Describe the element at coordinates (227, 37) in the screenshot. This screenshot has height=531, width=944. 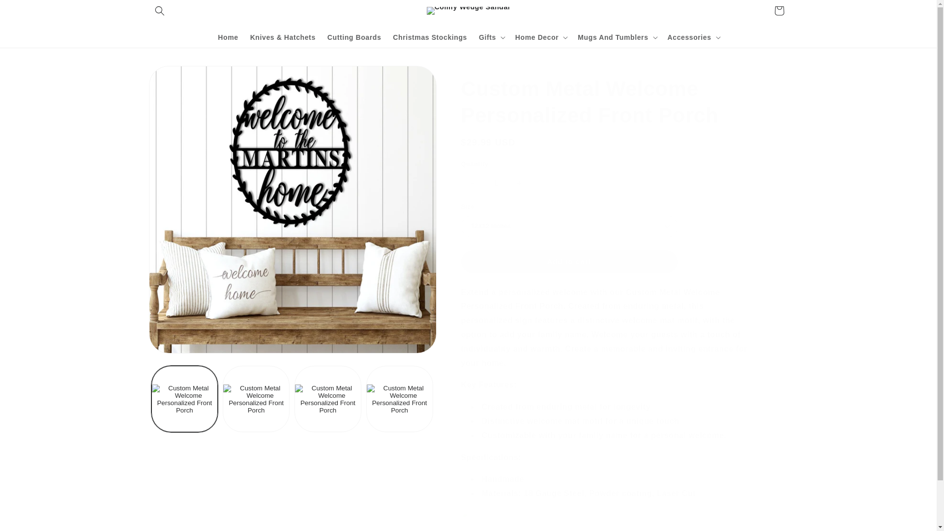
I see `Home` at that location.